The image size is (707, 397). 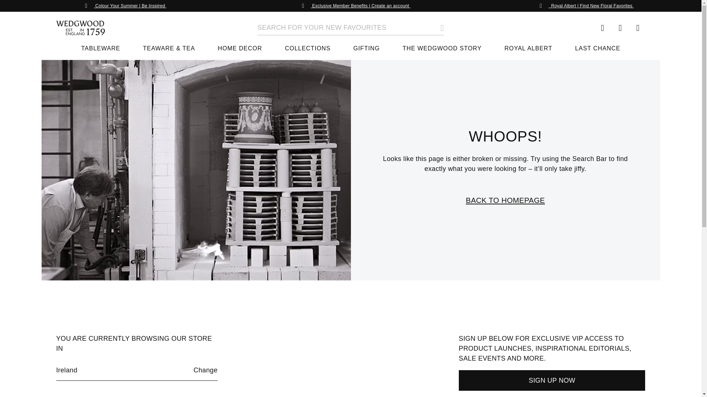 I want to click on TABLEWARE, so click(x=101, y=52).